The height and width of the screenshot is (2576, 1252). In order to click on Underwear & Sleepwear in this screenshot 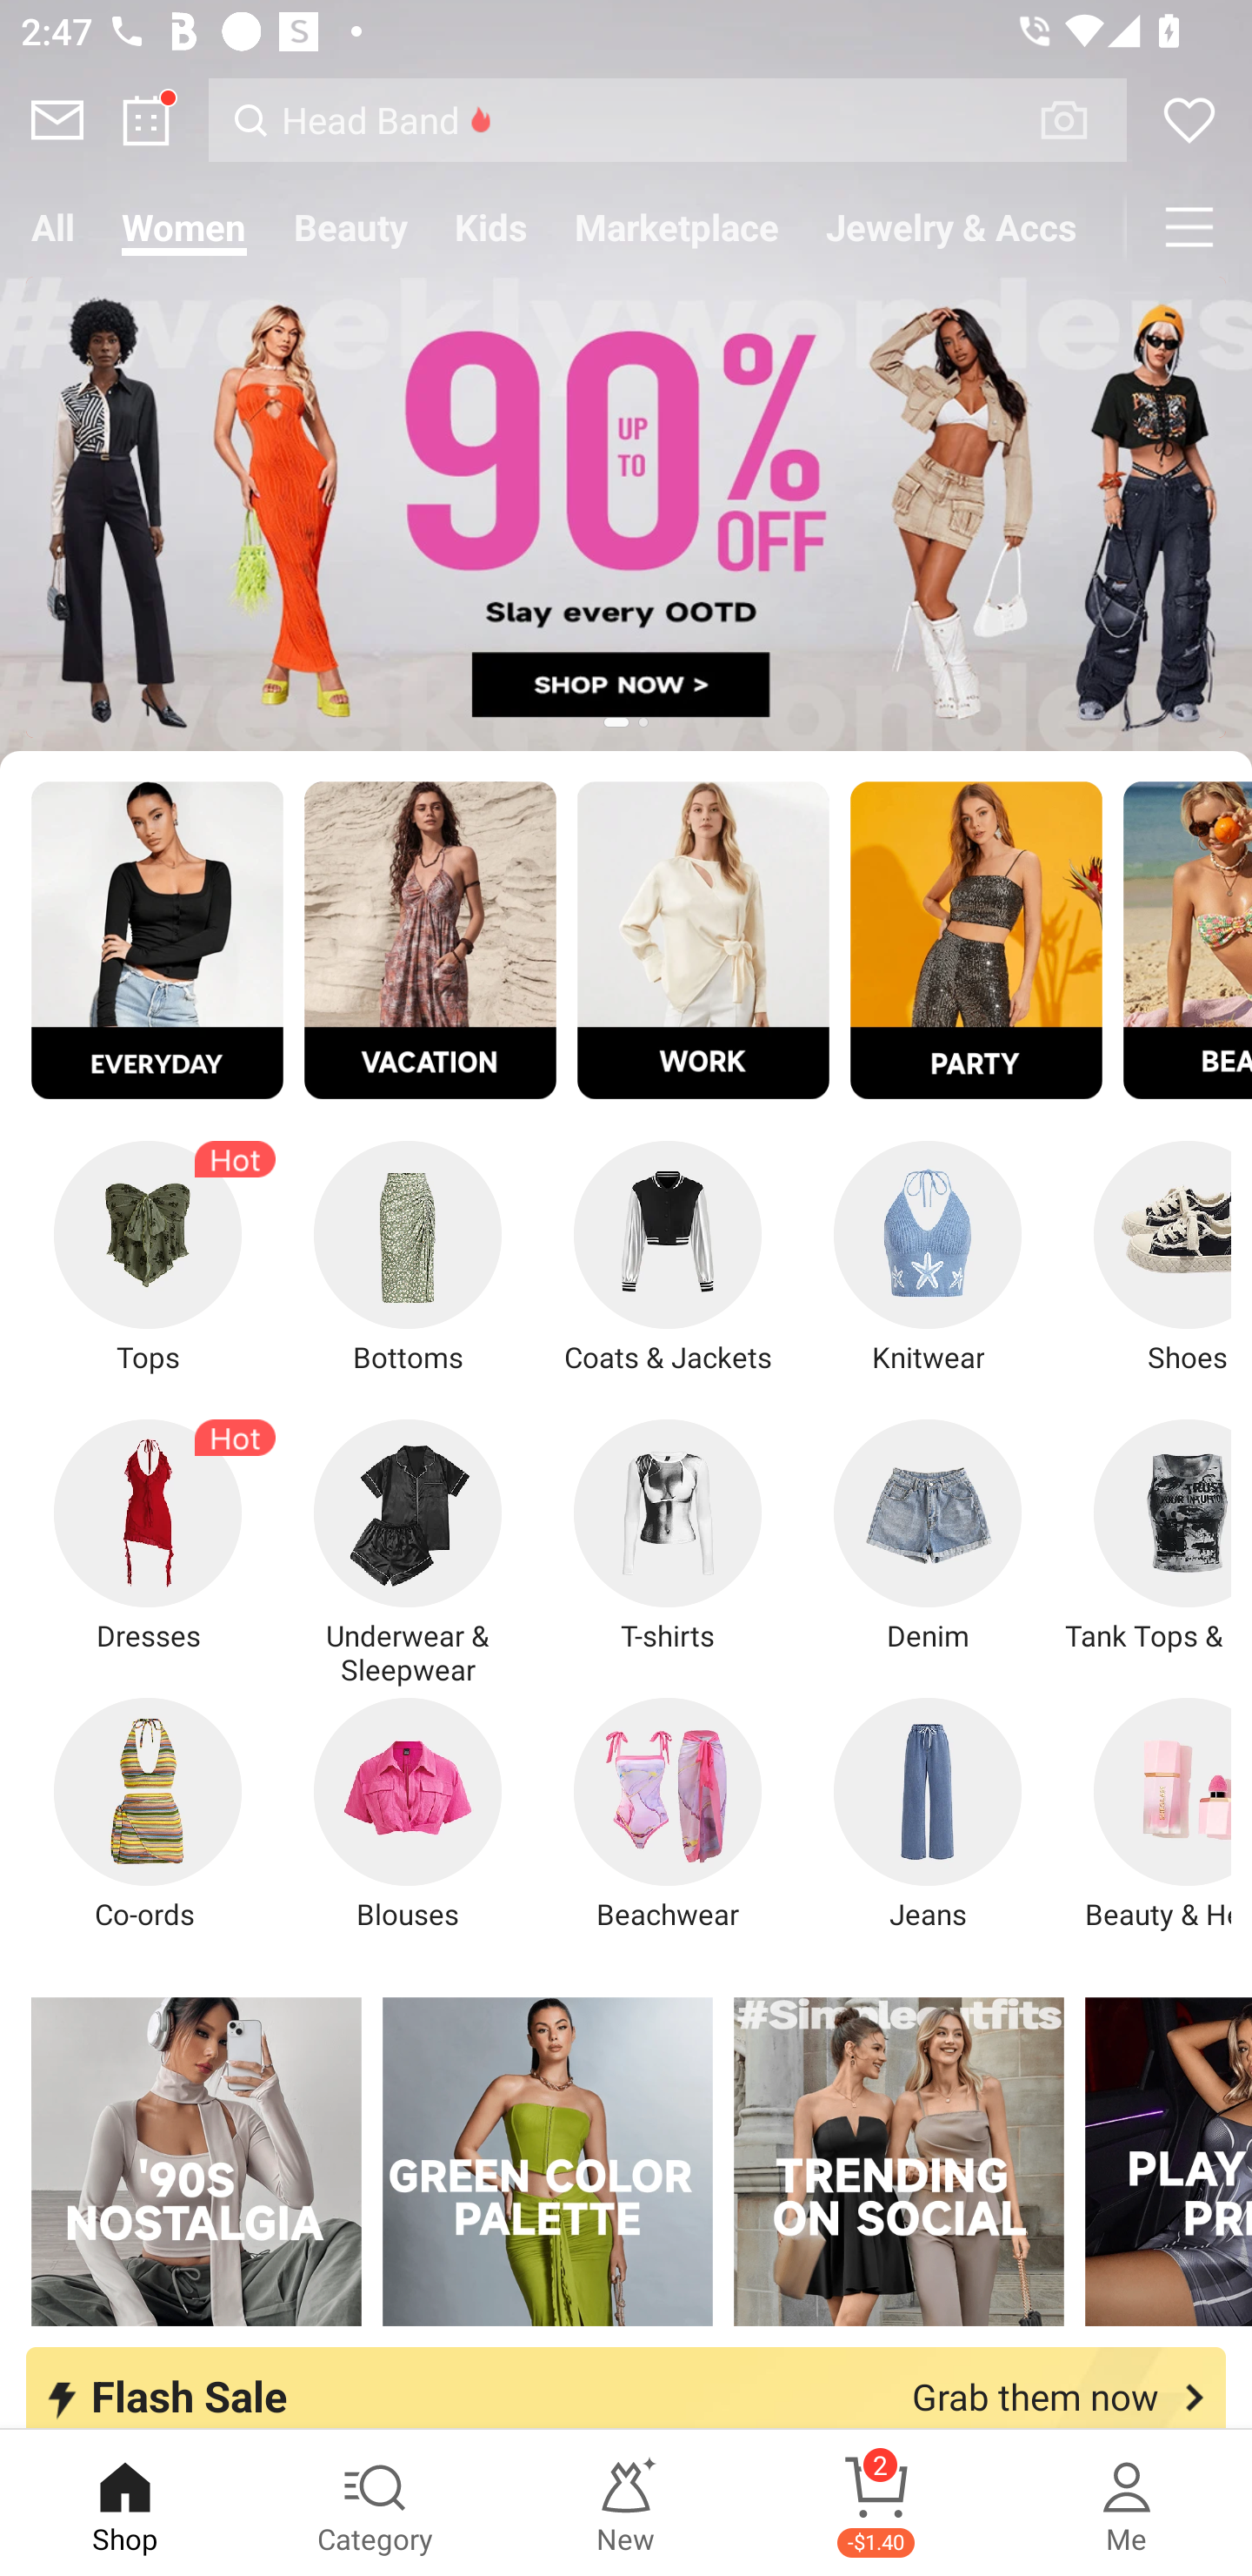, I will do `click(408, 1553)`.